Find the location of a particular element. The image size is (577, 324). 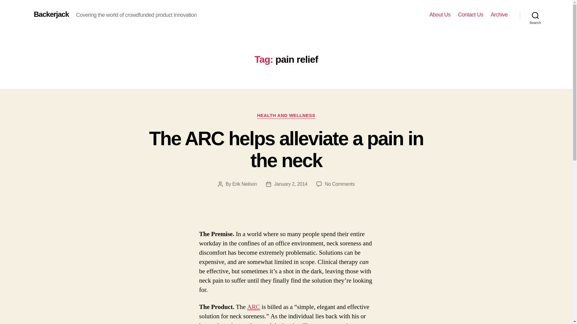

Search is located at coordinates (535, 15).